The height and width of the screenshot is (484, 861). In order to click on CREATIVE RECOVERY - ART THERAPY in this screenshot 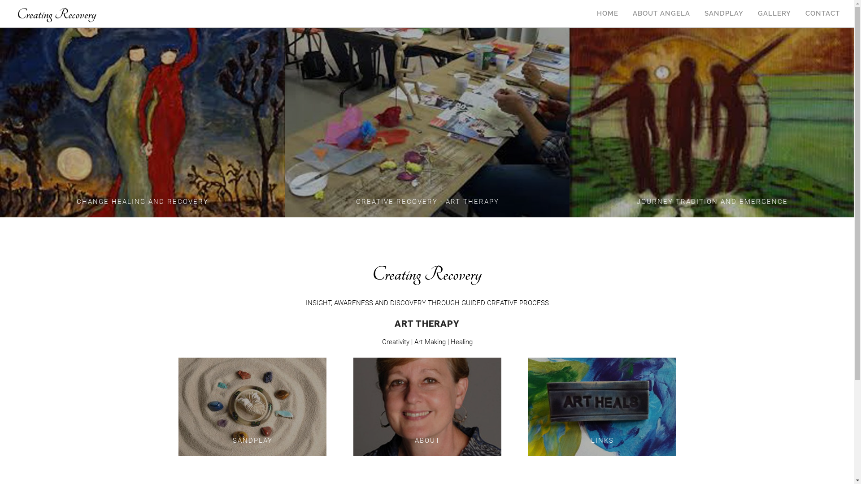, I will do `click(427, 122)`.